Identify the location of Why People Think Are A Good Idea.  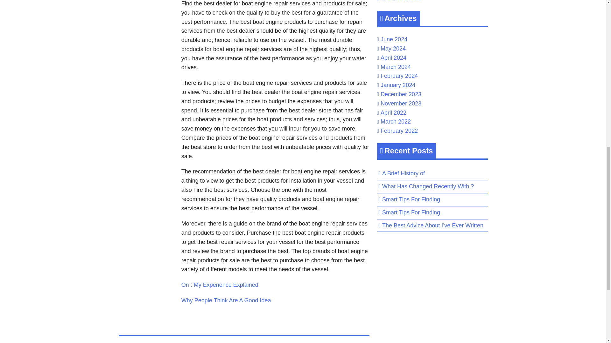
(226, 300).